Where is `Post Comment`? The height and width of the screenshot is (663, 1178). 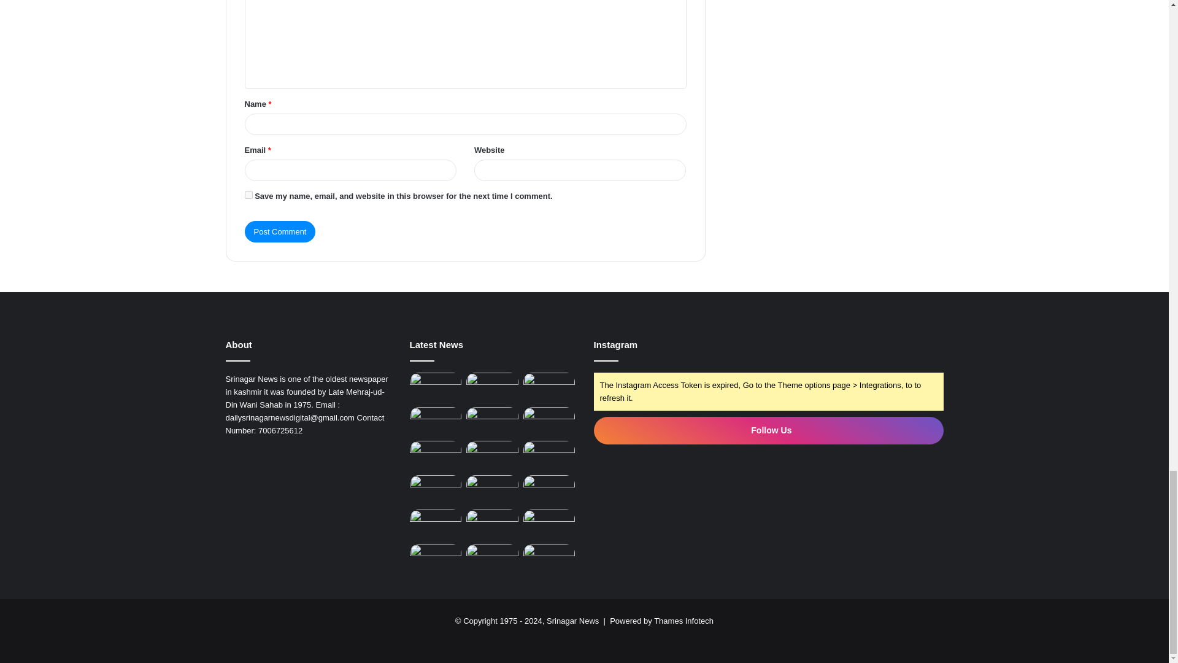
Post Comment is located at coordinates (280, 231).